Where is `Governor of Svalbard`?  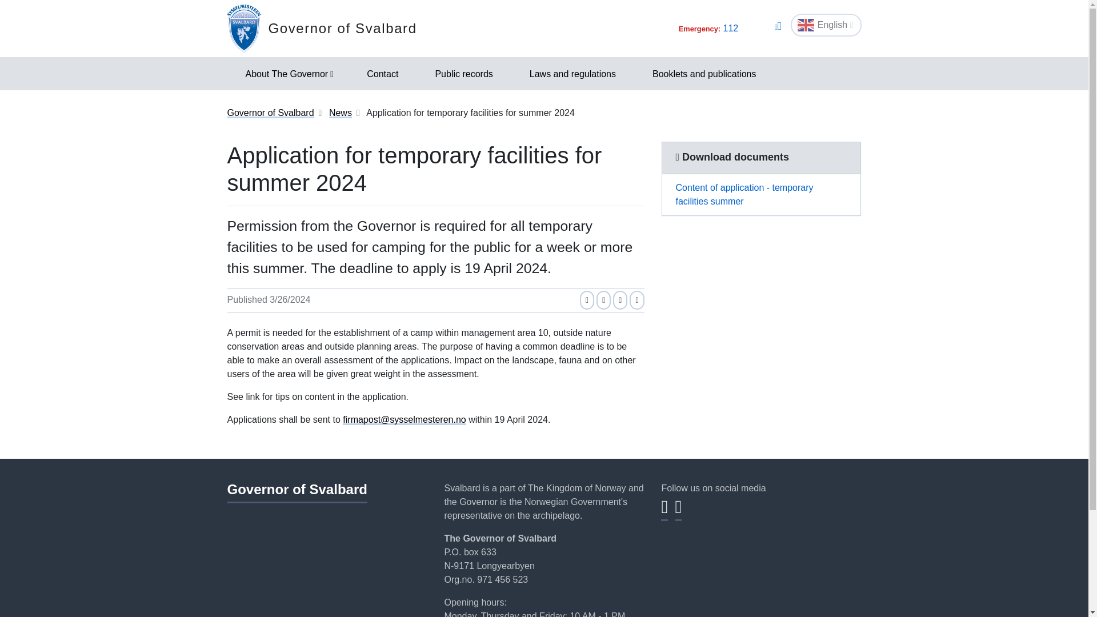 Governor of Svalbard is located at coordinates (270, 113).